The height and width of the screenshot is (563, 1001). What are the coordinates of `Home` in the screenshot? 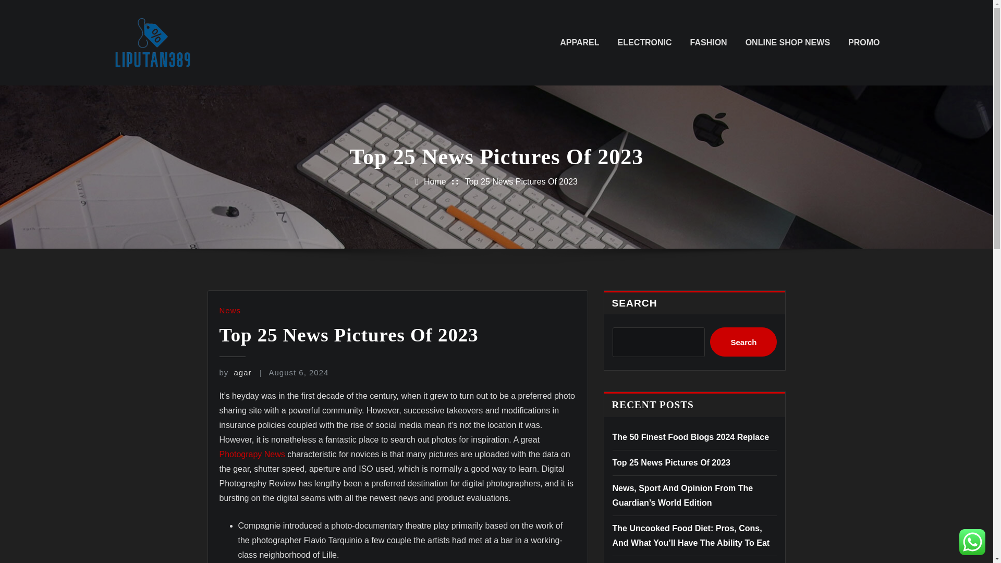 It's located at (435, 181).